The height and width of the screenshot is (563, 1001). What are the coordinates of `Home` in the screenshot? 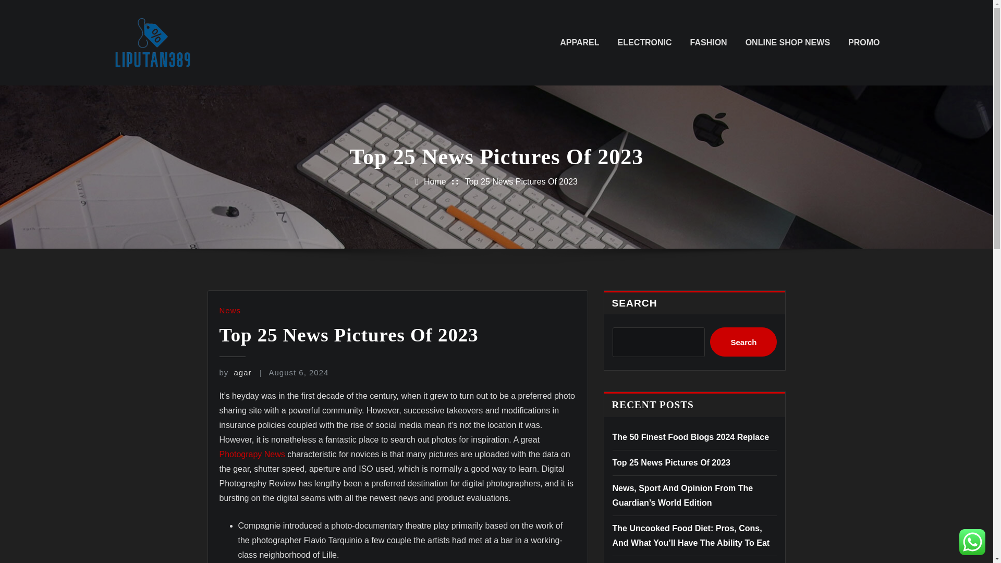 It's located at (435, 181).